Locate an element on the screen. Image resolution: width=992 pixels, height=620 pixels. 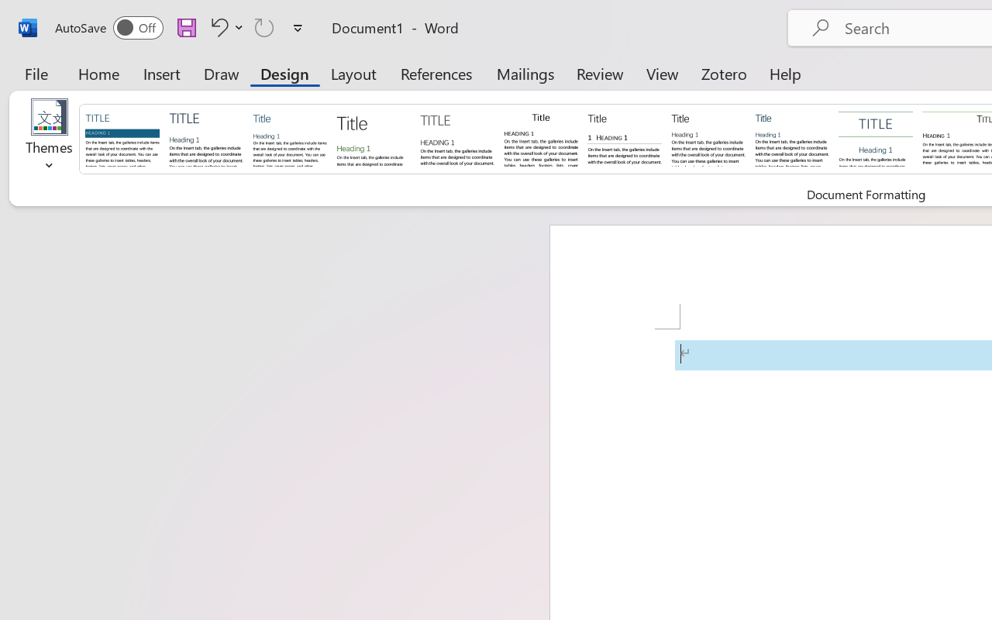
Themes is located at coordinates (50, 139).